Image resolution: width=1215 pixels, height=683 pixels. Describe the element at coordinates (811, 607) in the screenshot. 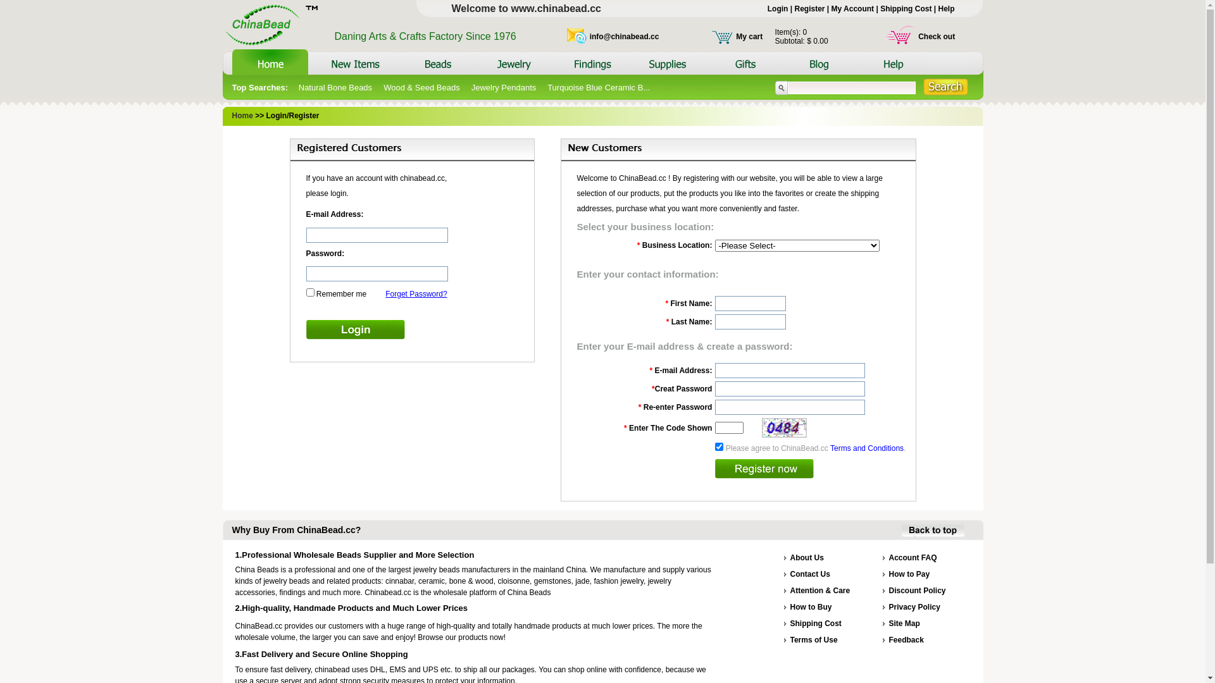

I see `How to Buy` at that location.